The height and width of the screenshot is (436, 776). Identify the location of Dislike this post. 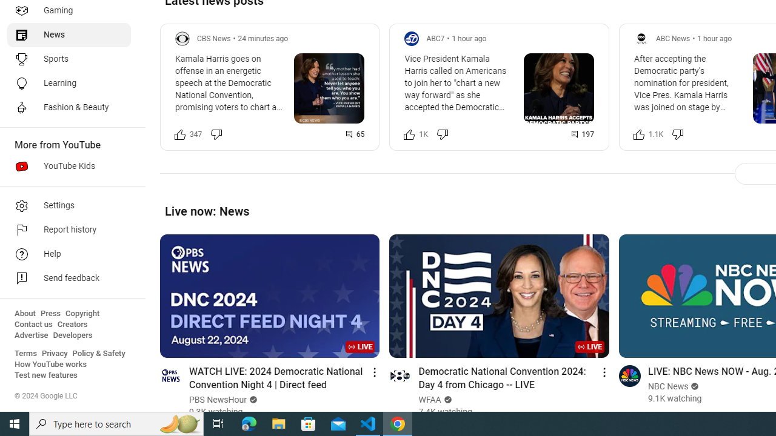
(678, 134).